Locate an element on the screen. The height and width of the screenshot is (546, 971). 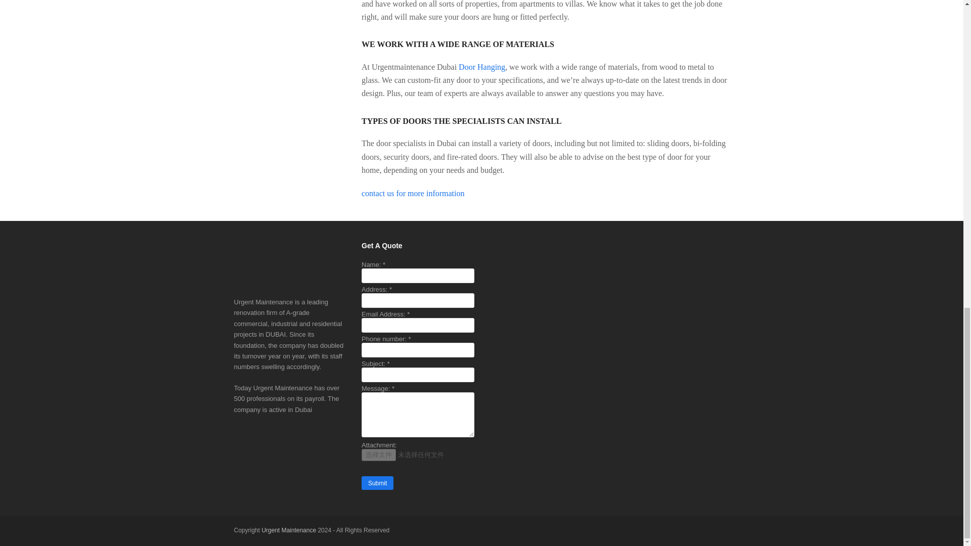
contact us for more information  is located at coordinates (414, 193).